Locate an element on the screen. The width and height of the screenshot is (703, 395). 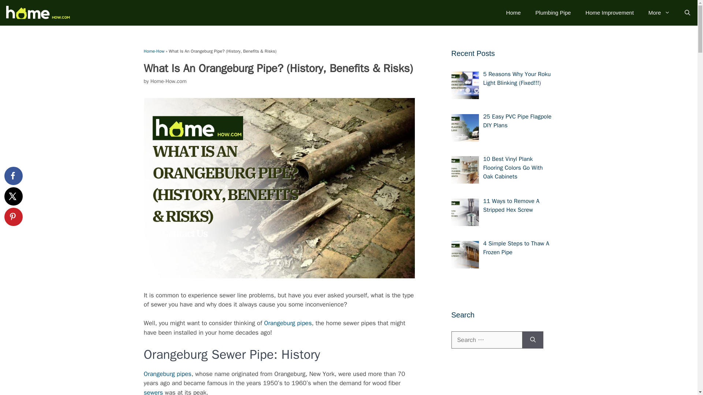
Plumbing Pipe is located at coordinates (553, 12).